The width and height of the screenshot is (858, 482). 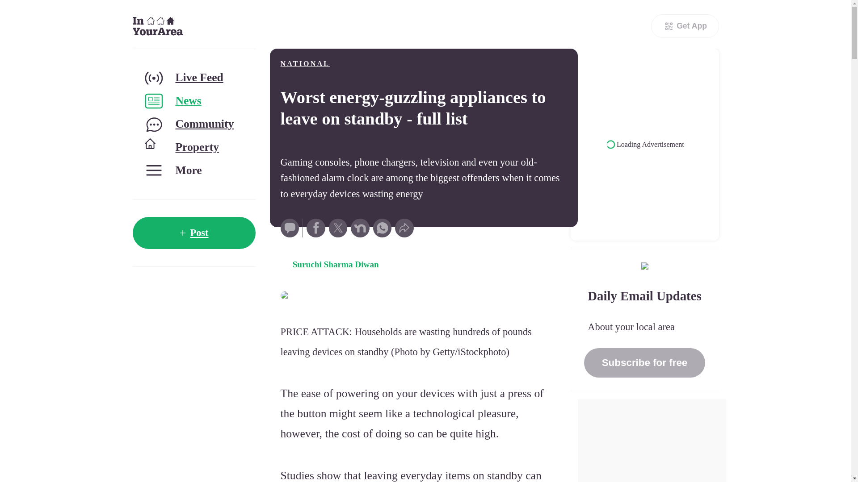 What do you see at coordinates (685, 26) in the screenshot?
I see `Get App` at bounding box center [685, 26].